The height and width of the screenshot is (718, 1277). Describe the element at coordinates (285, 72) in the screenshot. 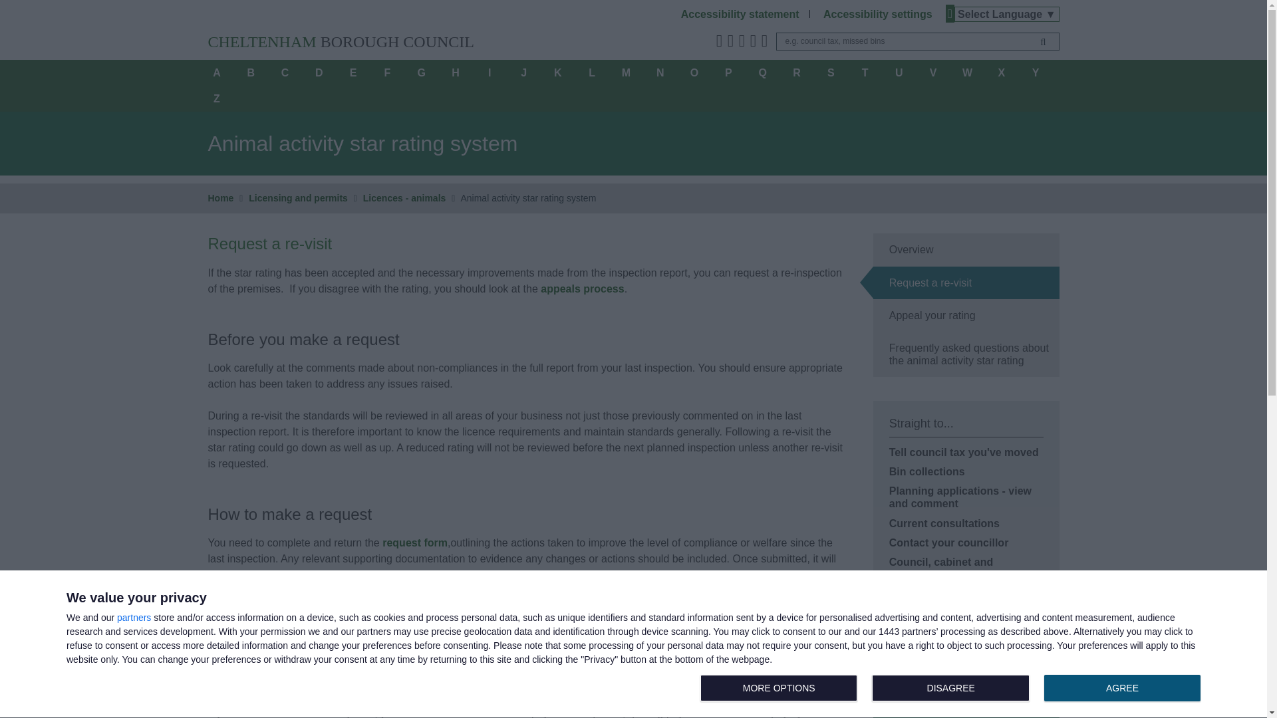

I see `C` at that location.